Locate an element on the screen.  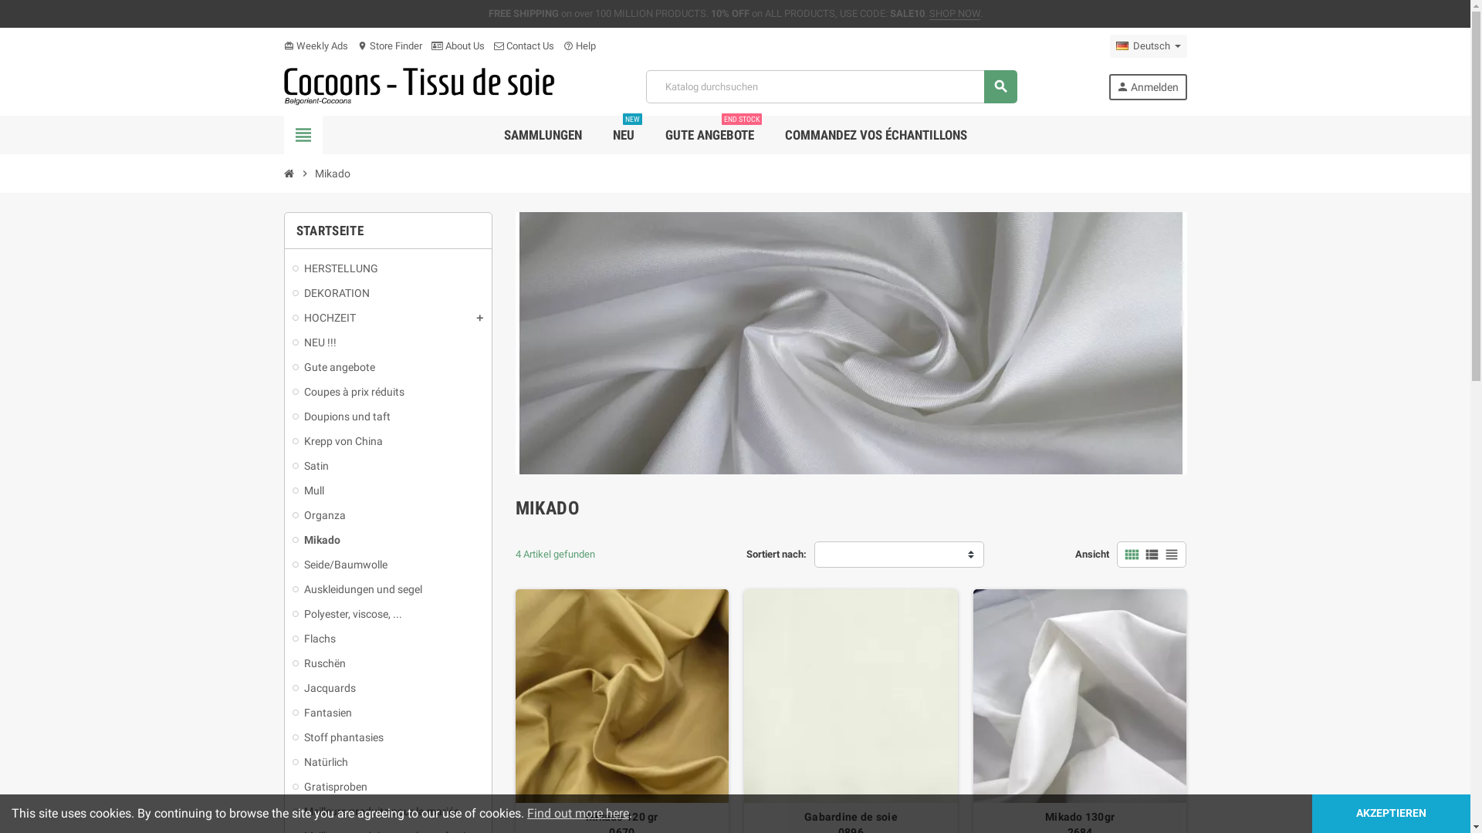
Mikado is located at coordinates (332, 174).